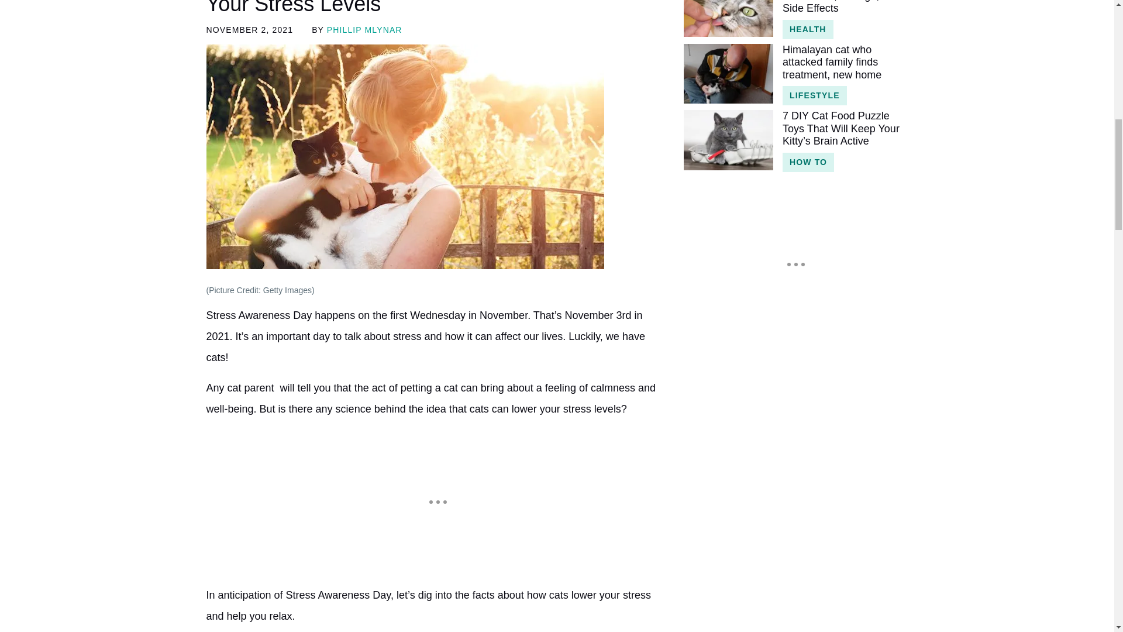 Image resolution: width=1123 pixels, height=632 pixels. What do you see at coordinates (364, 30) in the screenshot?
I see `PHILLIP MLYNAR` at bounding box center [364, 30].